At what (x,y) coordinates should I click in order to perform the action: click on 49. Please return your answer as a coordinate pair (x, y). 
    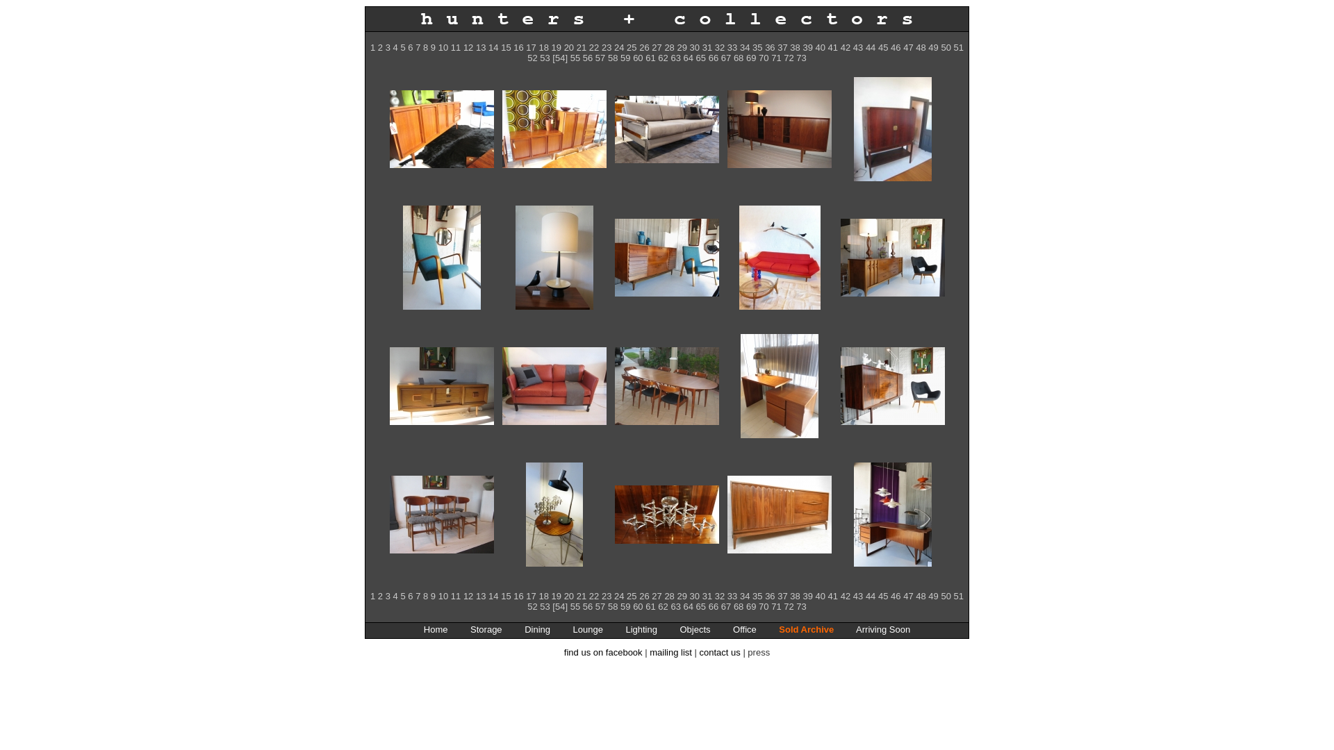
    Looking at the image, I should click on (933, 596).